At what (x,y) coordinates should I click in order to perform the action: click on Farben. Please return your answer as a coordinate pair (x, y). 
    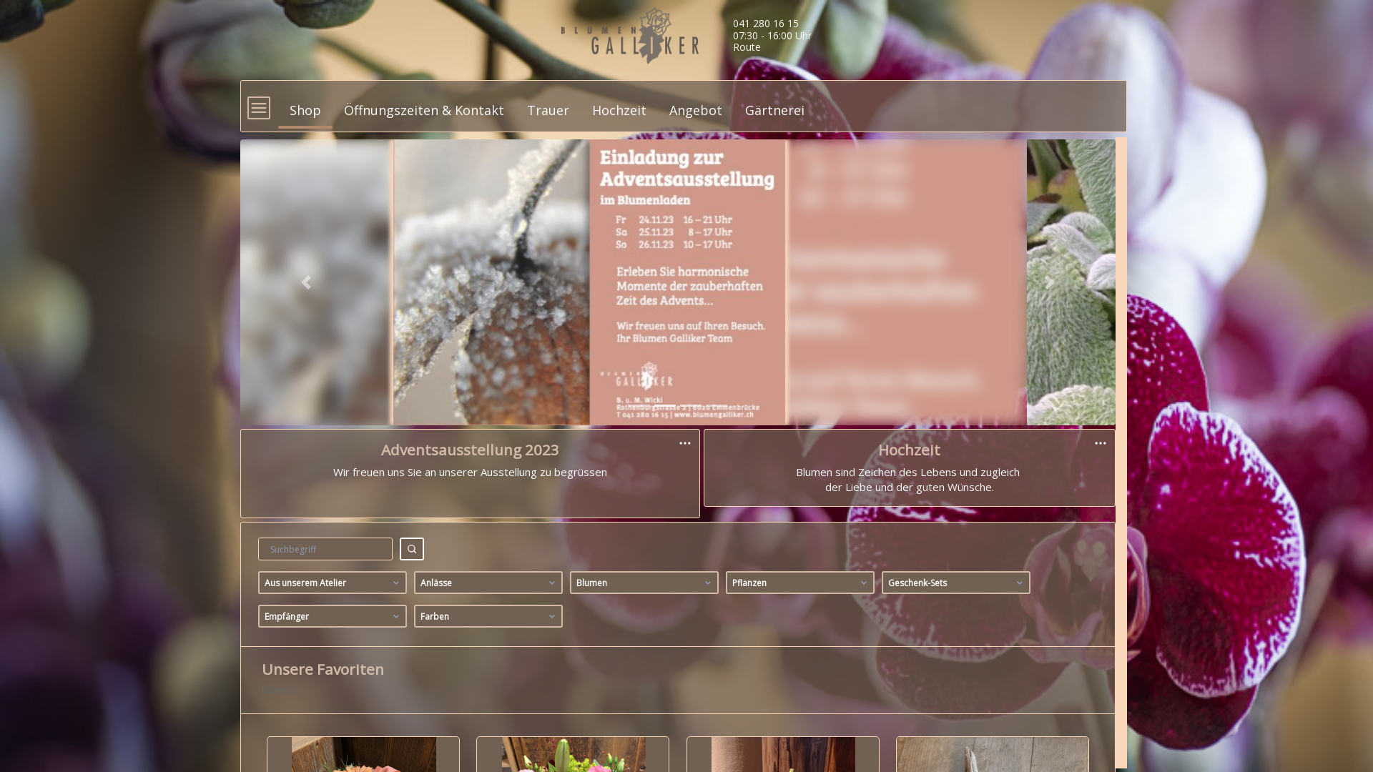
    Looking at the image, I should click on (488, 616).